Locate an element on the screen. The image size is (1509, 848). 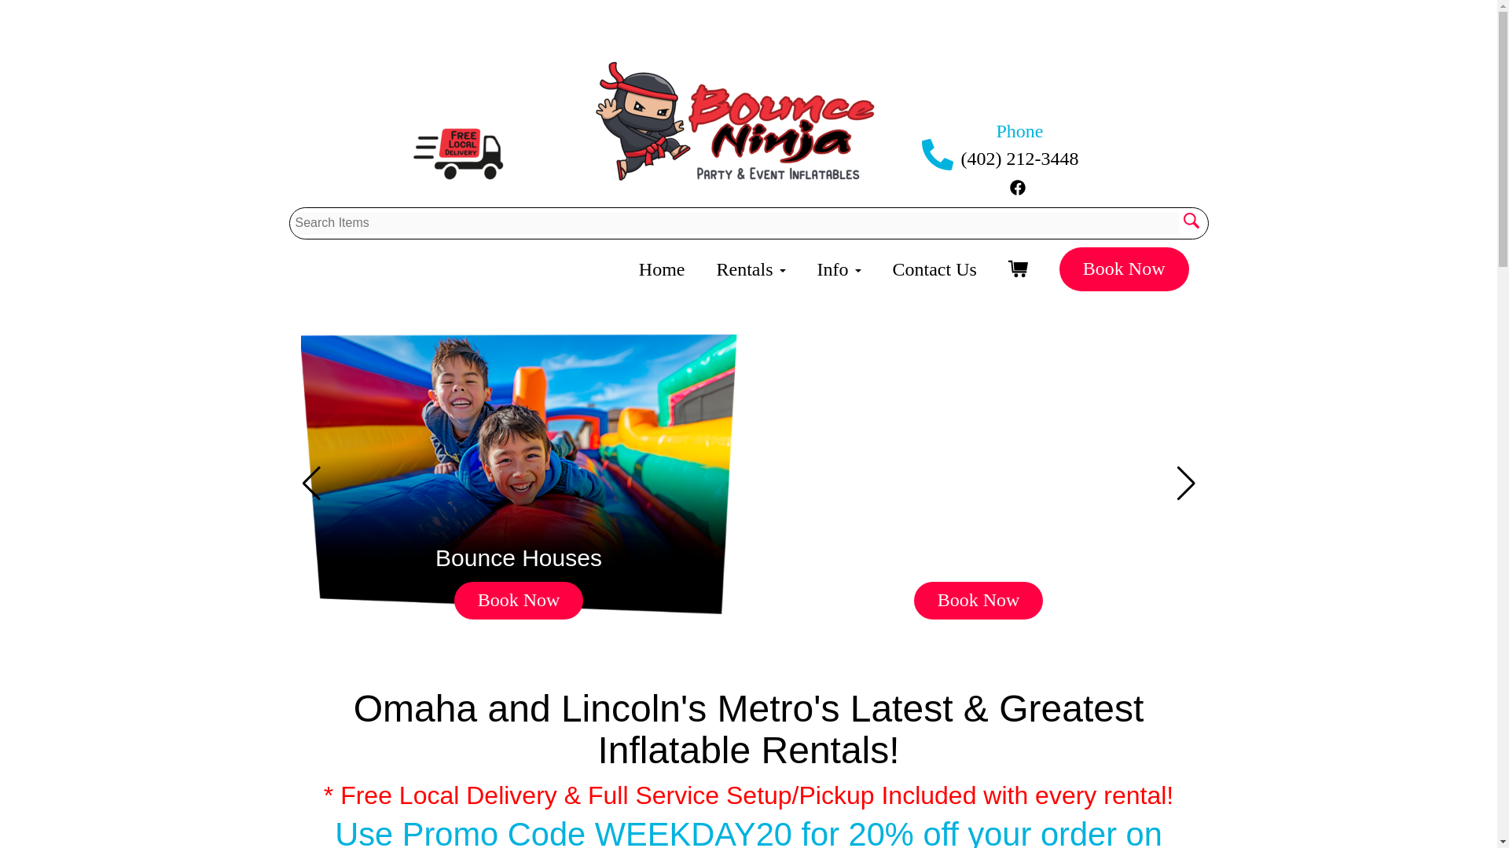
Bounce Ninja Inflatables Facebook is located at coordinates (1017, 184).